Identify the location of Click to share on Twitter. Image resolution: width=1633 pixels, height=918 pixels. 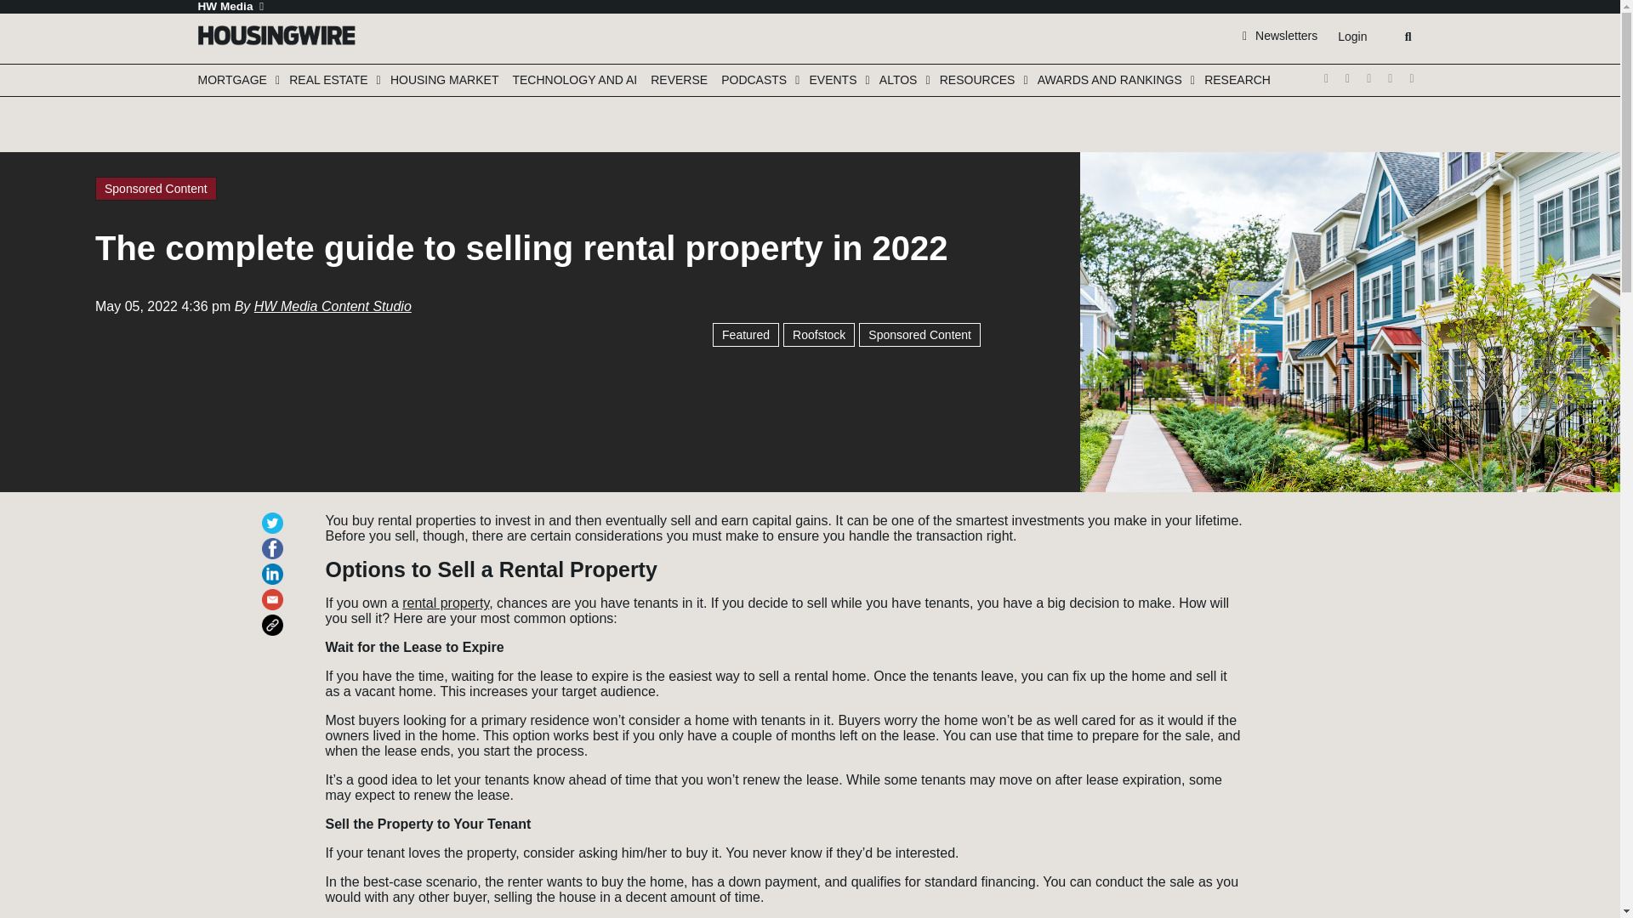
(276, 515).